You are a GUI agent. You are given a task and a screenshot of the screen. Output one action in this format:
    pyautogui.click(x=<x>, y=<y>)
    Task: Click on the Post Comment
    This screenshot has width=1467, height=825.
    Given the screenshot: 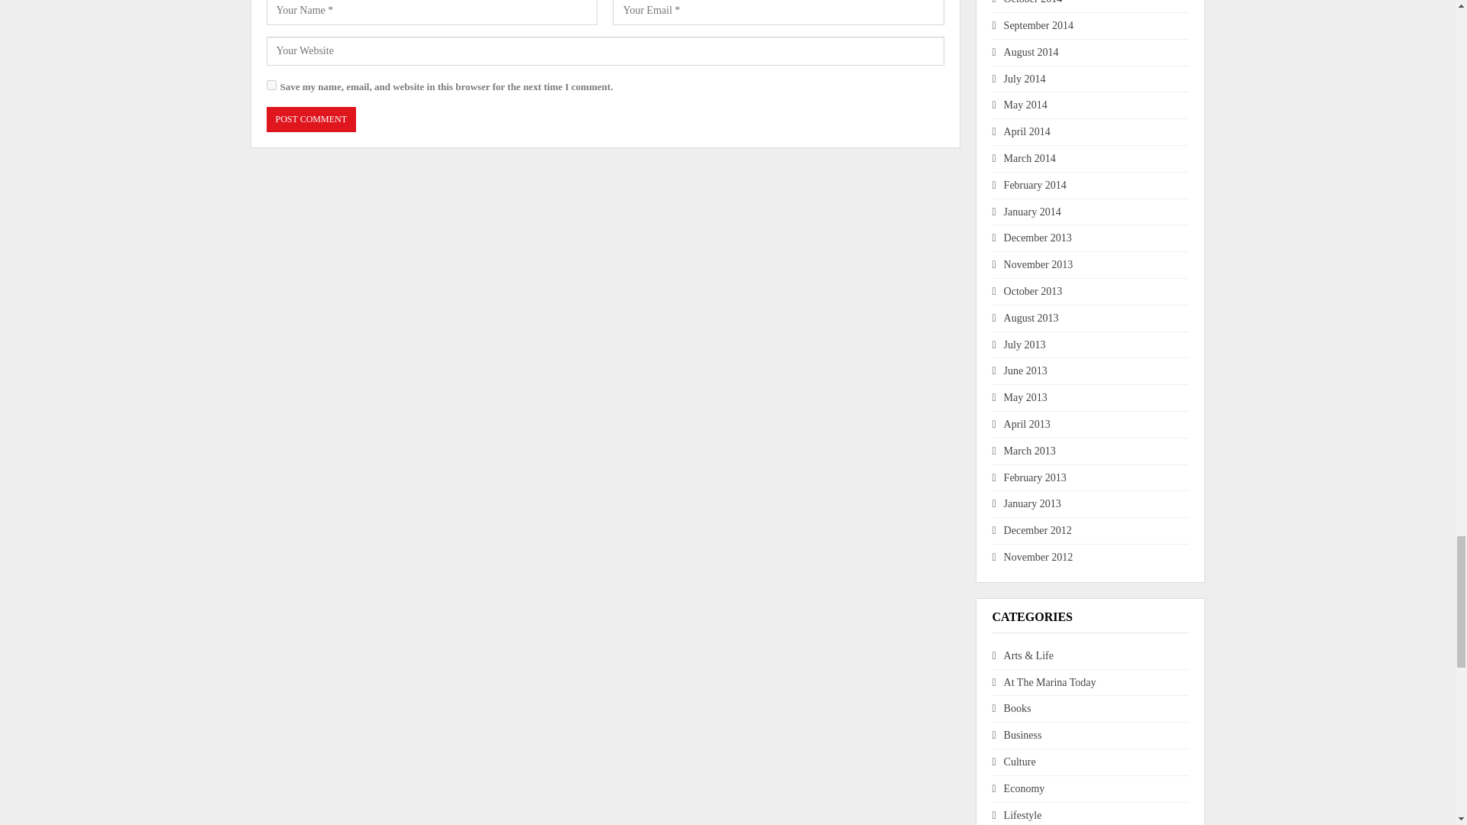 What is the action you would take?
    pyautogui.click(x=310, y=119)
    